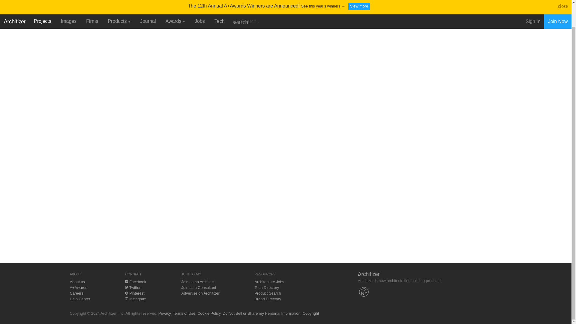 The width and height of the screenshot is (576, 324). What do you see at coordinates (126, 281) in the screenshot?
I see `Facebook icon` at bounding box center [126, 281].